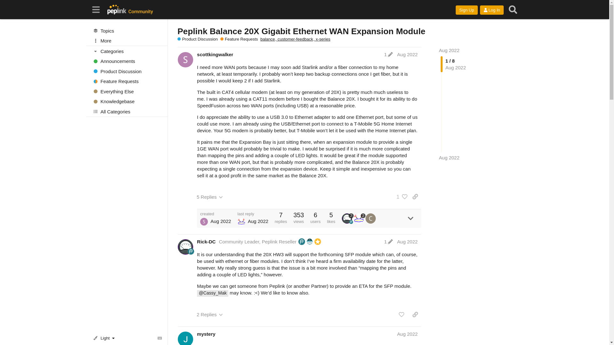 This screenshot has height=345, width=614. What do you see at coordinates (301, 31) in the screenshot?
I see `Peplink Balance 20X Gigabit Ethernet WAN Expansion Module` at bounding box center [301, 31].